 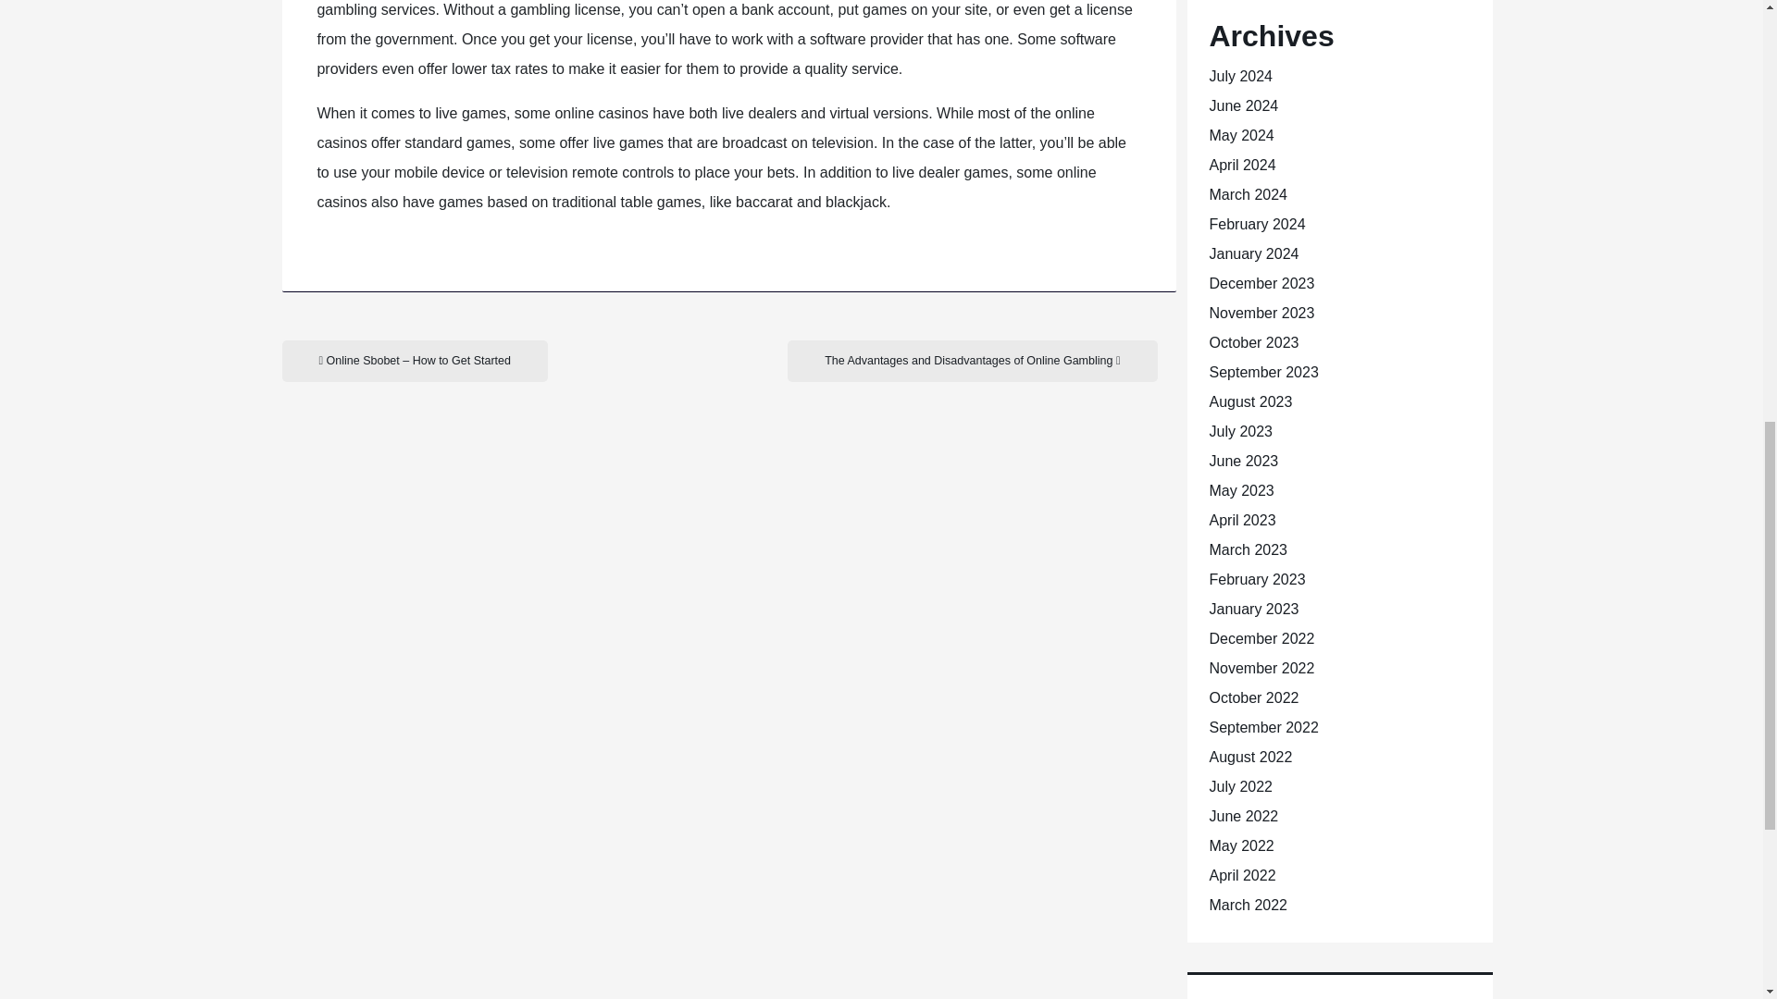 What do you see at coordinates (1242, 461) in the screenshot?
I see `June 2023` at bounding box center [1242, 461].